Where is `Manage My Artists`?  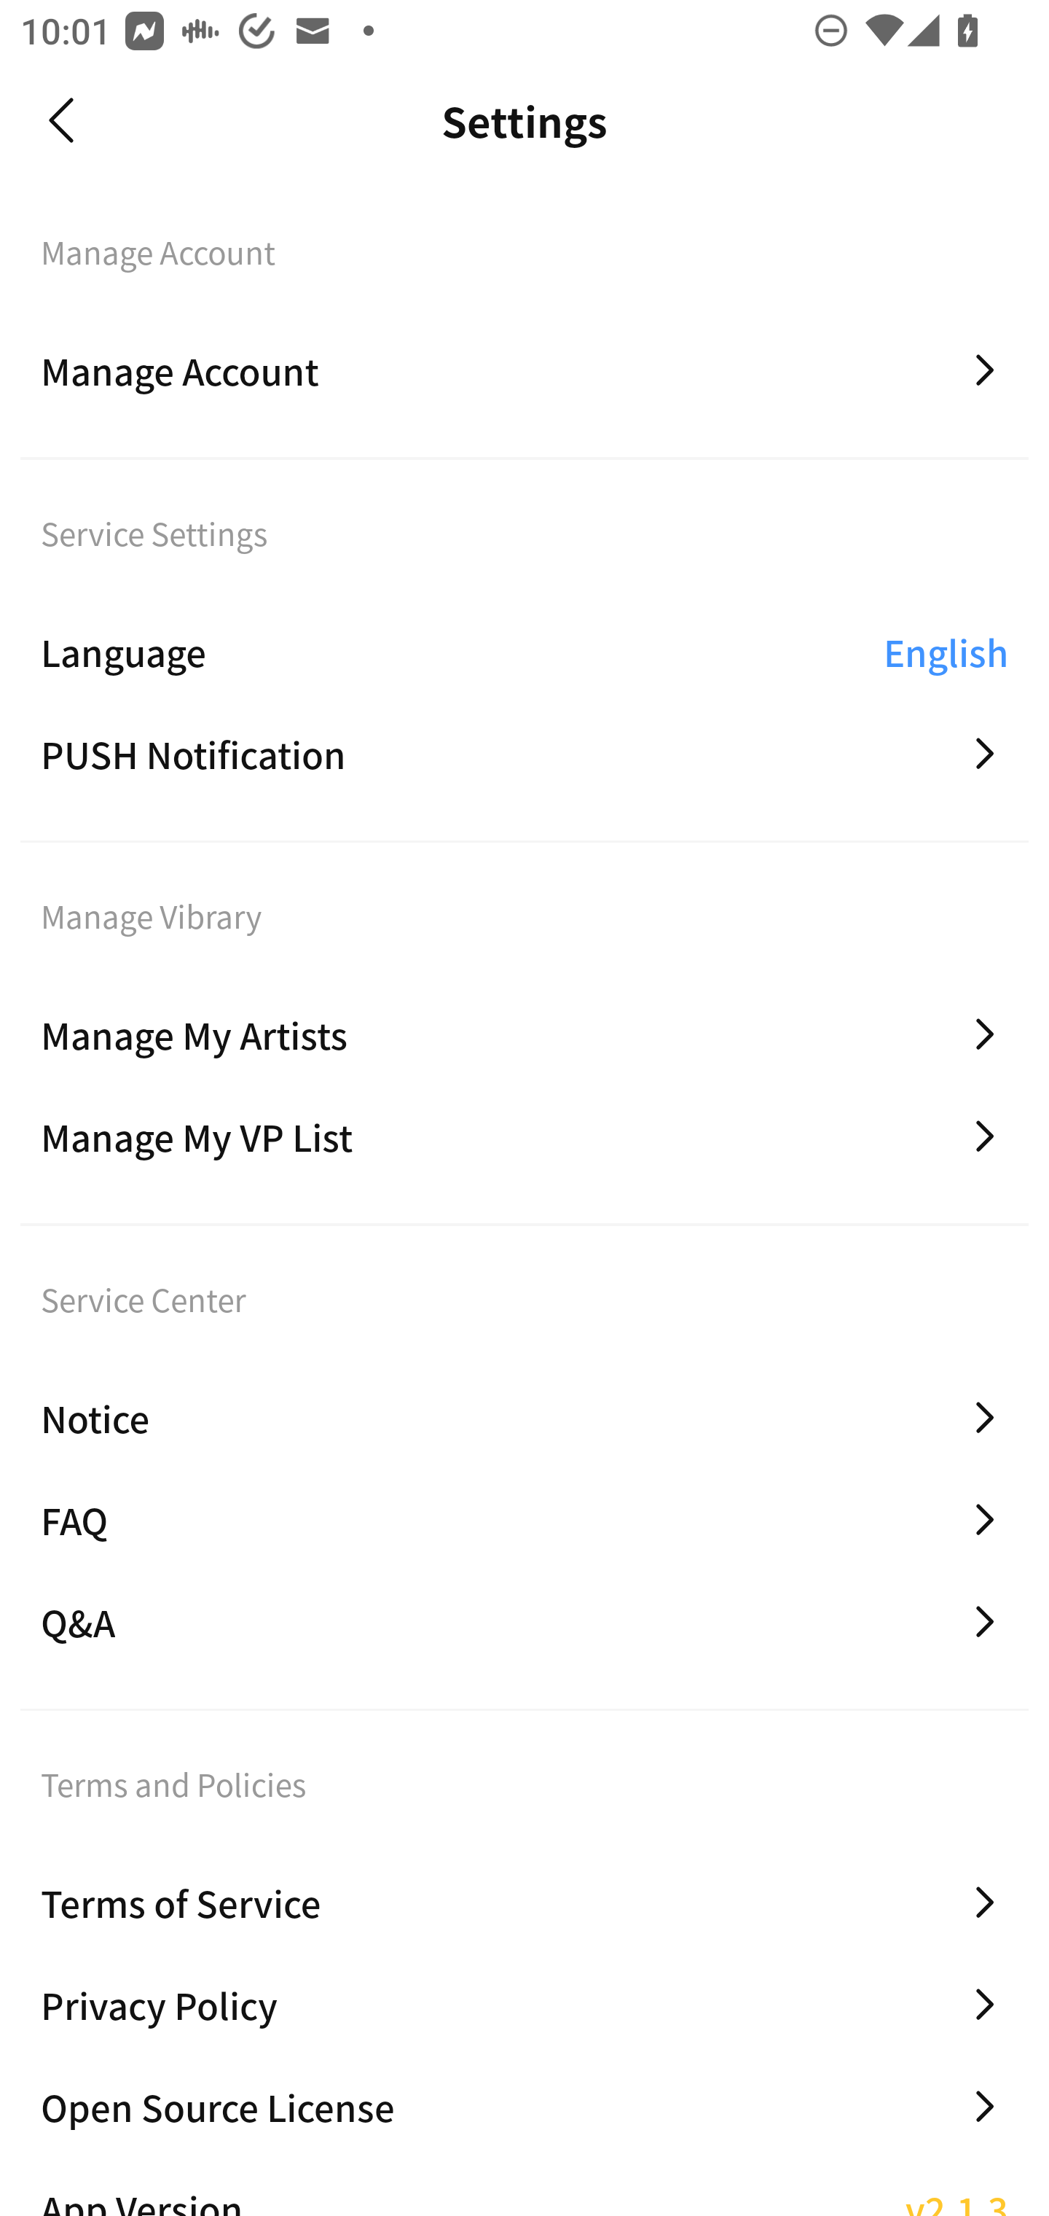 Manage My Artists is located at coordinates (524, 1034).